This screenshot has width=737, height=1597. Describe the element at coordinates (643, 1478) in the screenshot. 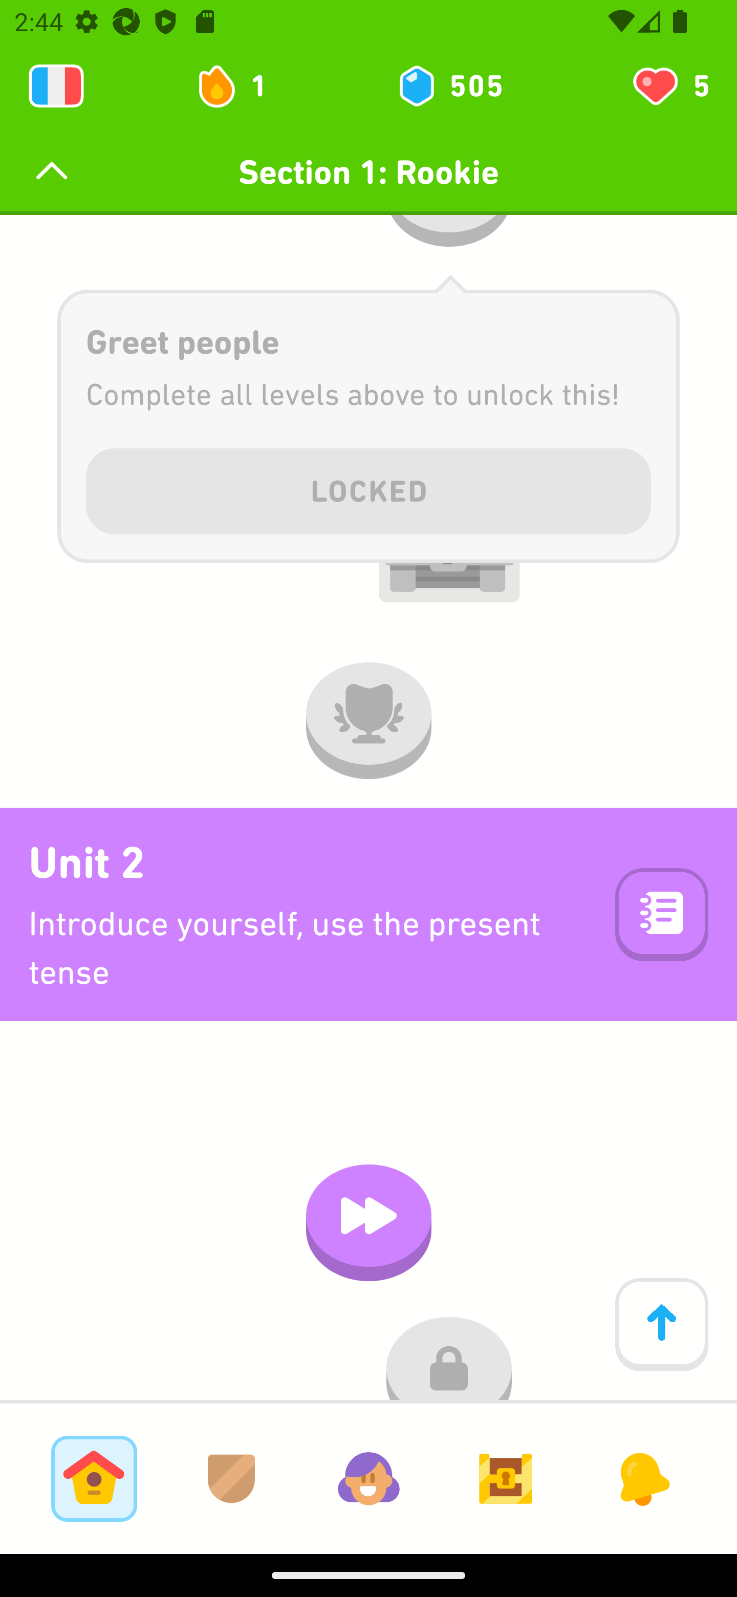

I see `News Tab` at that location.